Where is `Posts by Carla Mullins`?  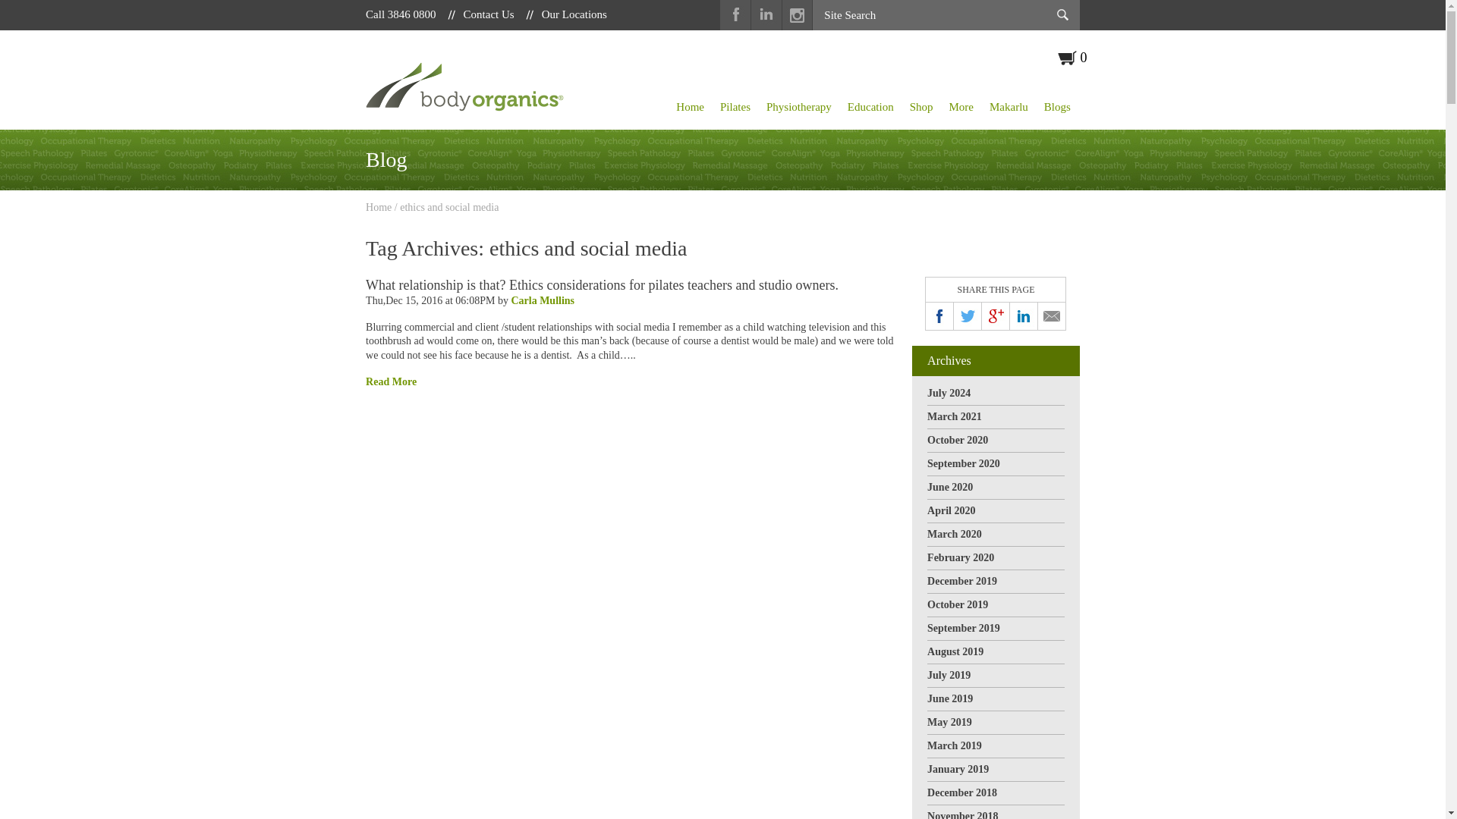
Posts by Carla Mullins is located at coordinates (542, 300).